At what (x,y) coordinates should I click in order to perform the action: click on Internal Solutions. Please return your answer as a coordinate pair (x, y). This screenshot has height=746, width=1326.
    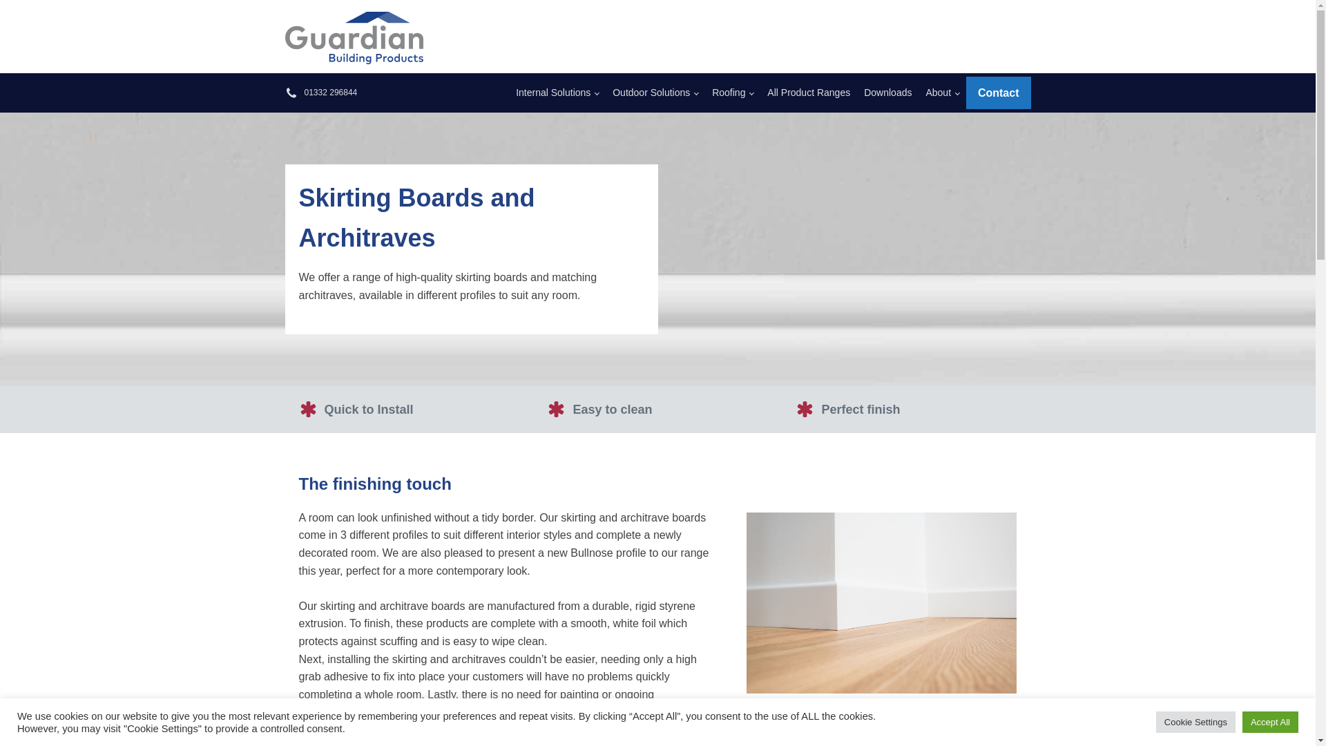
    Looking at the image, I should click on (550, 93).